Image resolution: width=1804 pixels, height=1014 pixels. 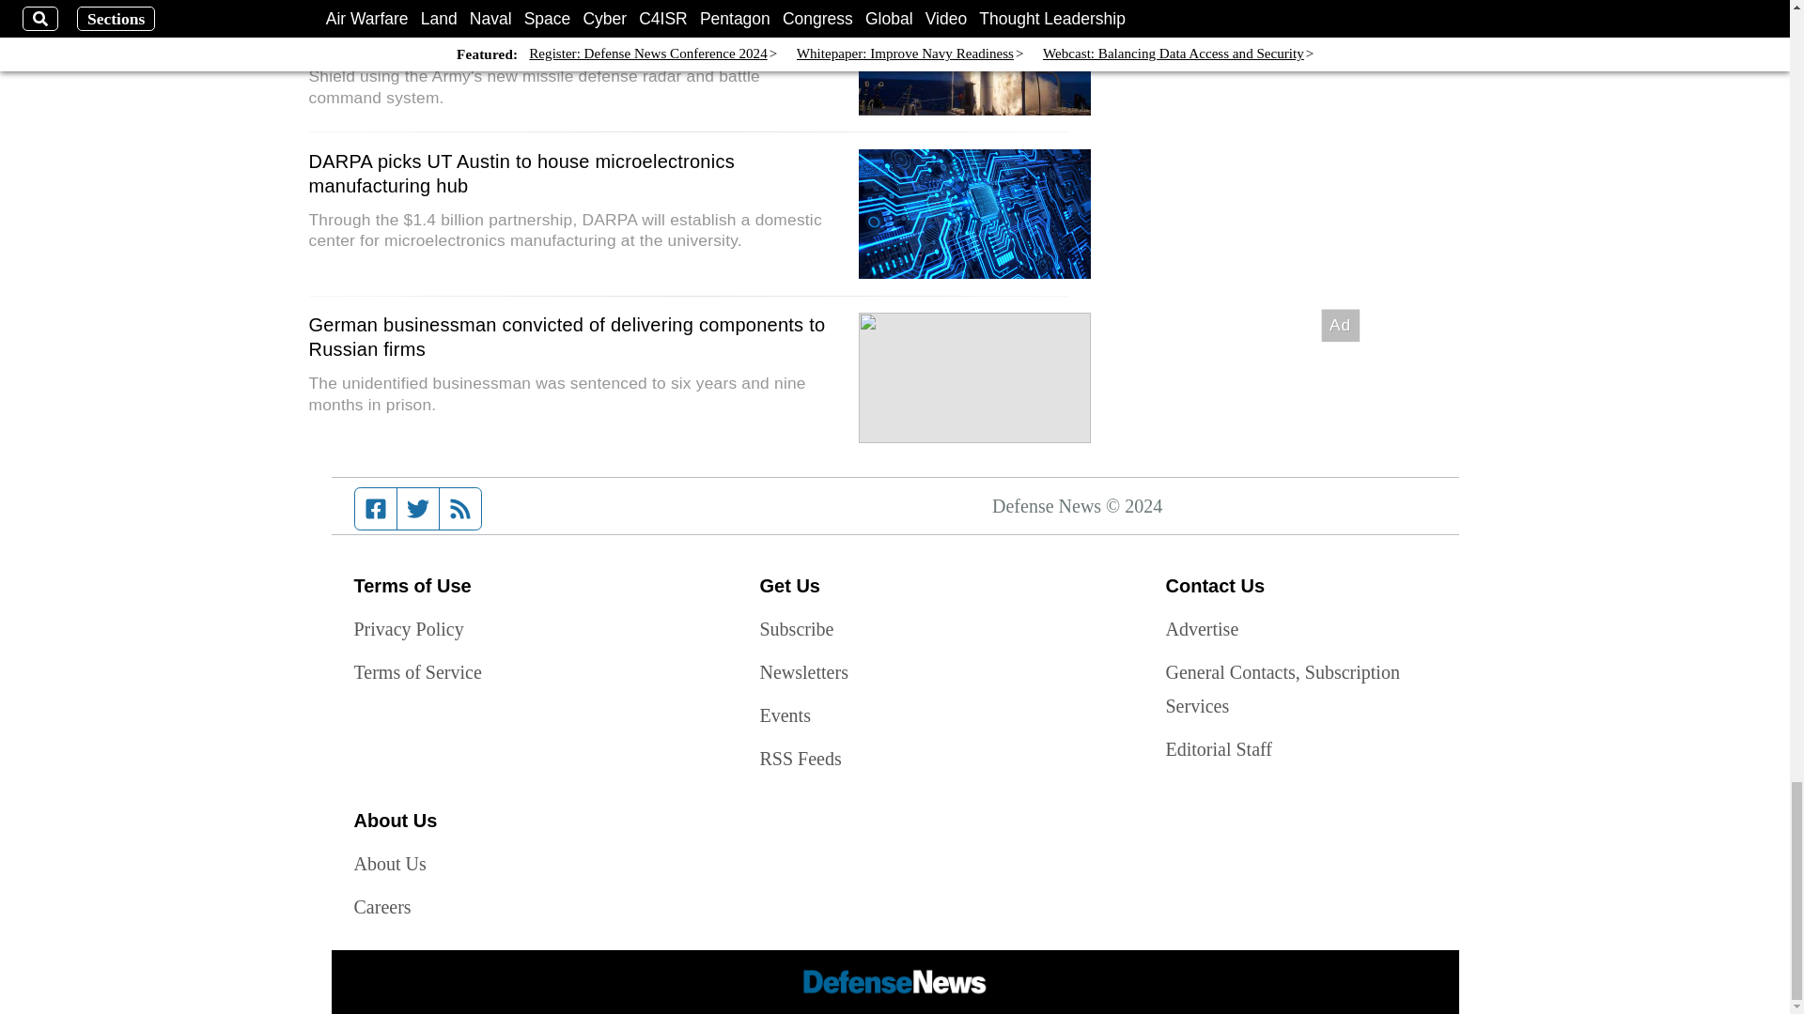 I want to click on RSS feed, so click(x=460, y=508).